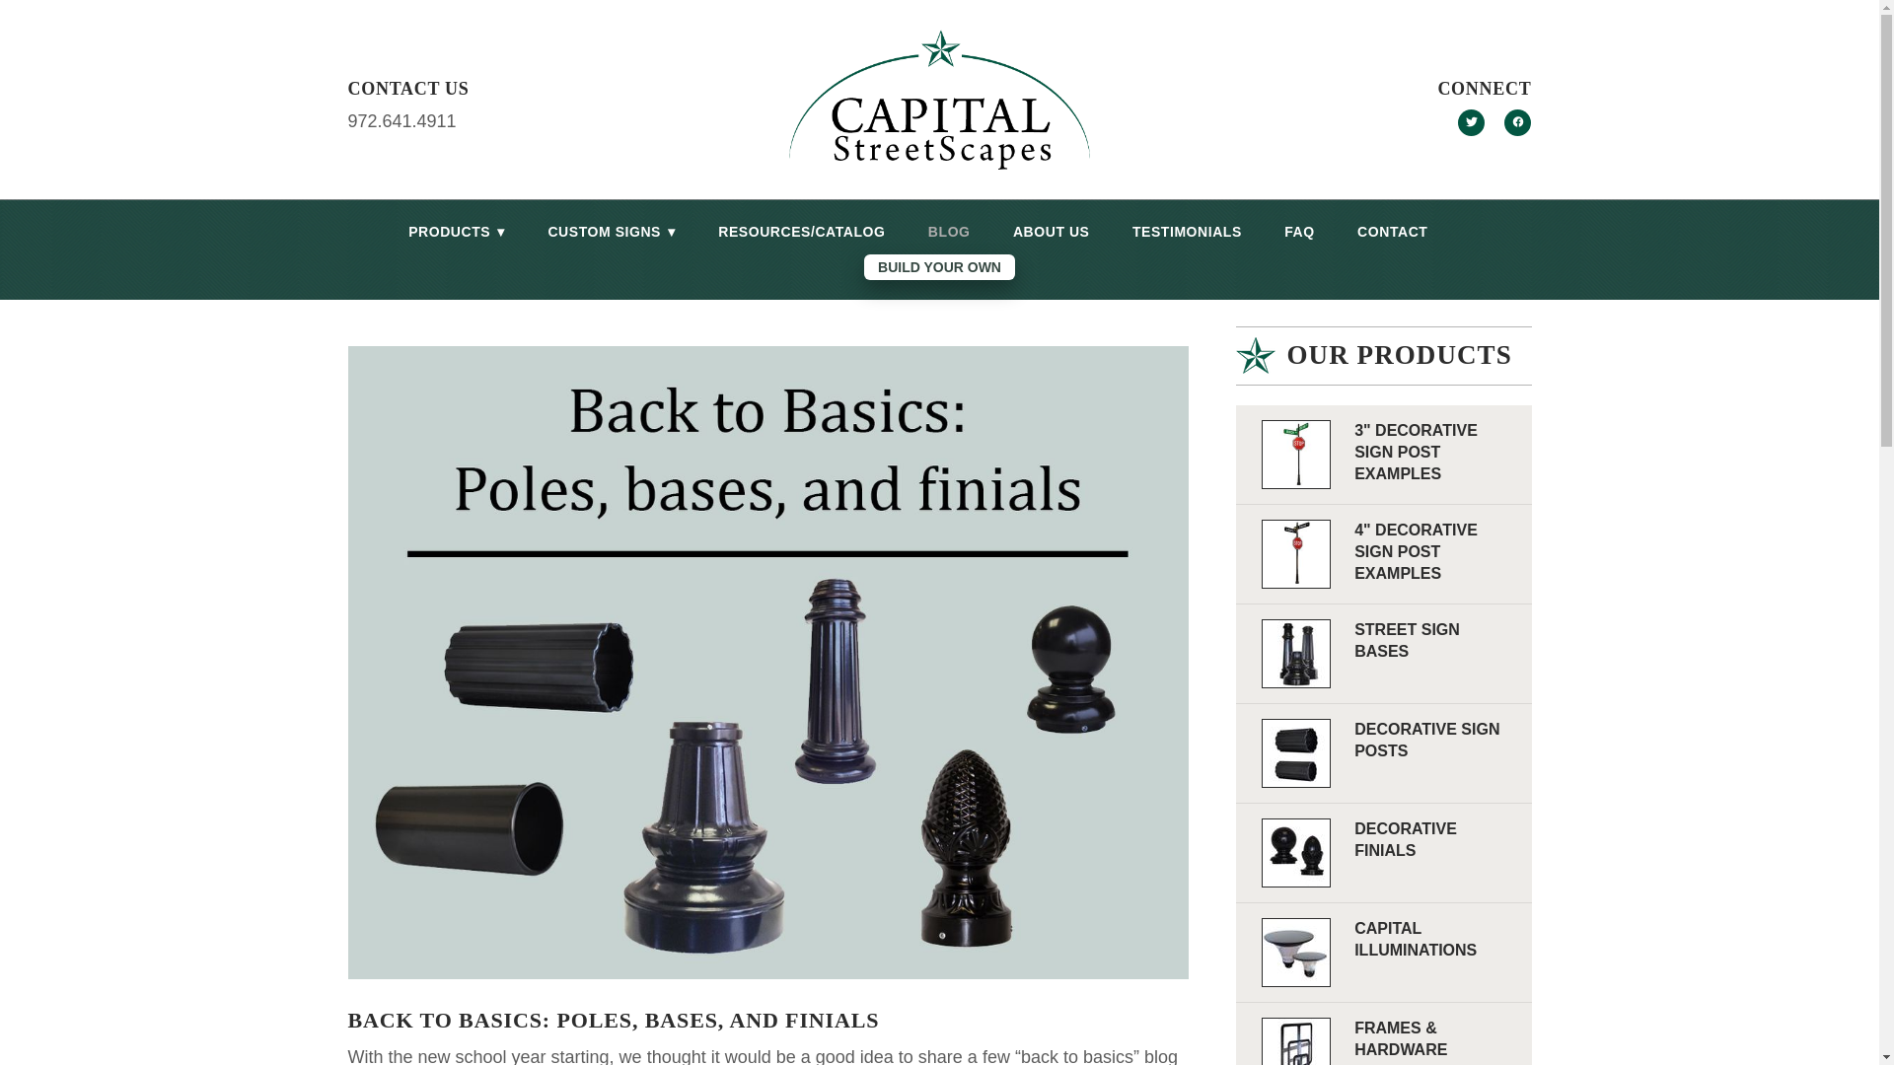 The height and width of the screenshot is (1065, 1894). What do you see at coordinates (1052, 233) in the screenshot?
I see `ABOUT US` at bounding box center [1052, 233].